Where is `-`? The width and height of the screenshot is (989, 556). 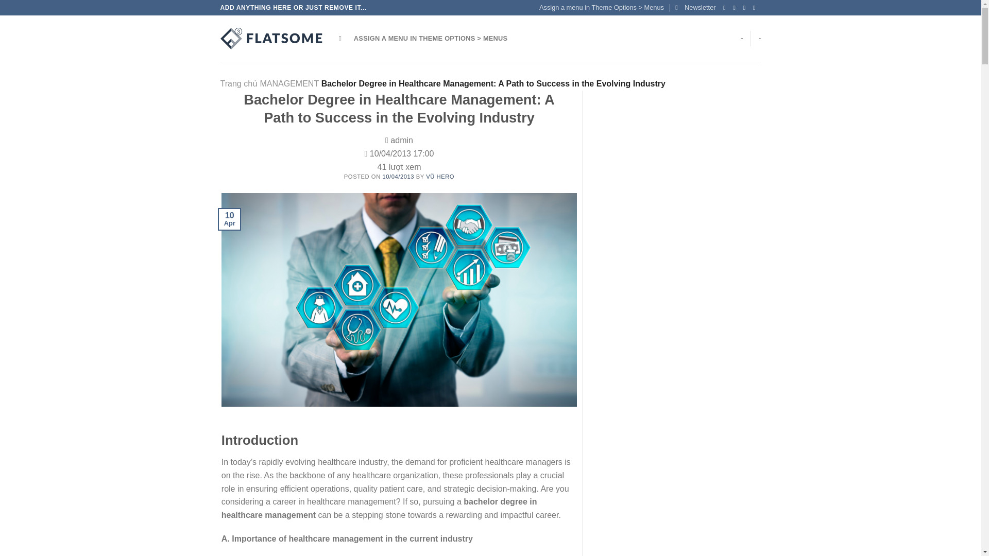
- is located at coordinates (742, 39).